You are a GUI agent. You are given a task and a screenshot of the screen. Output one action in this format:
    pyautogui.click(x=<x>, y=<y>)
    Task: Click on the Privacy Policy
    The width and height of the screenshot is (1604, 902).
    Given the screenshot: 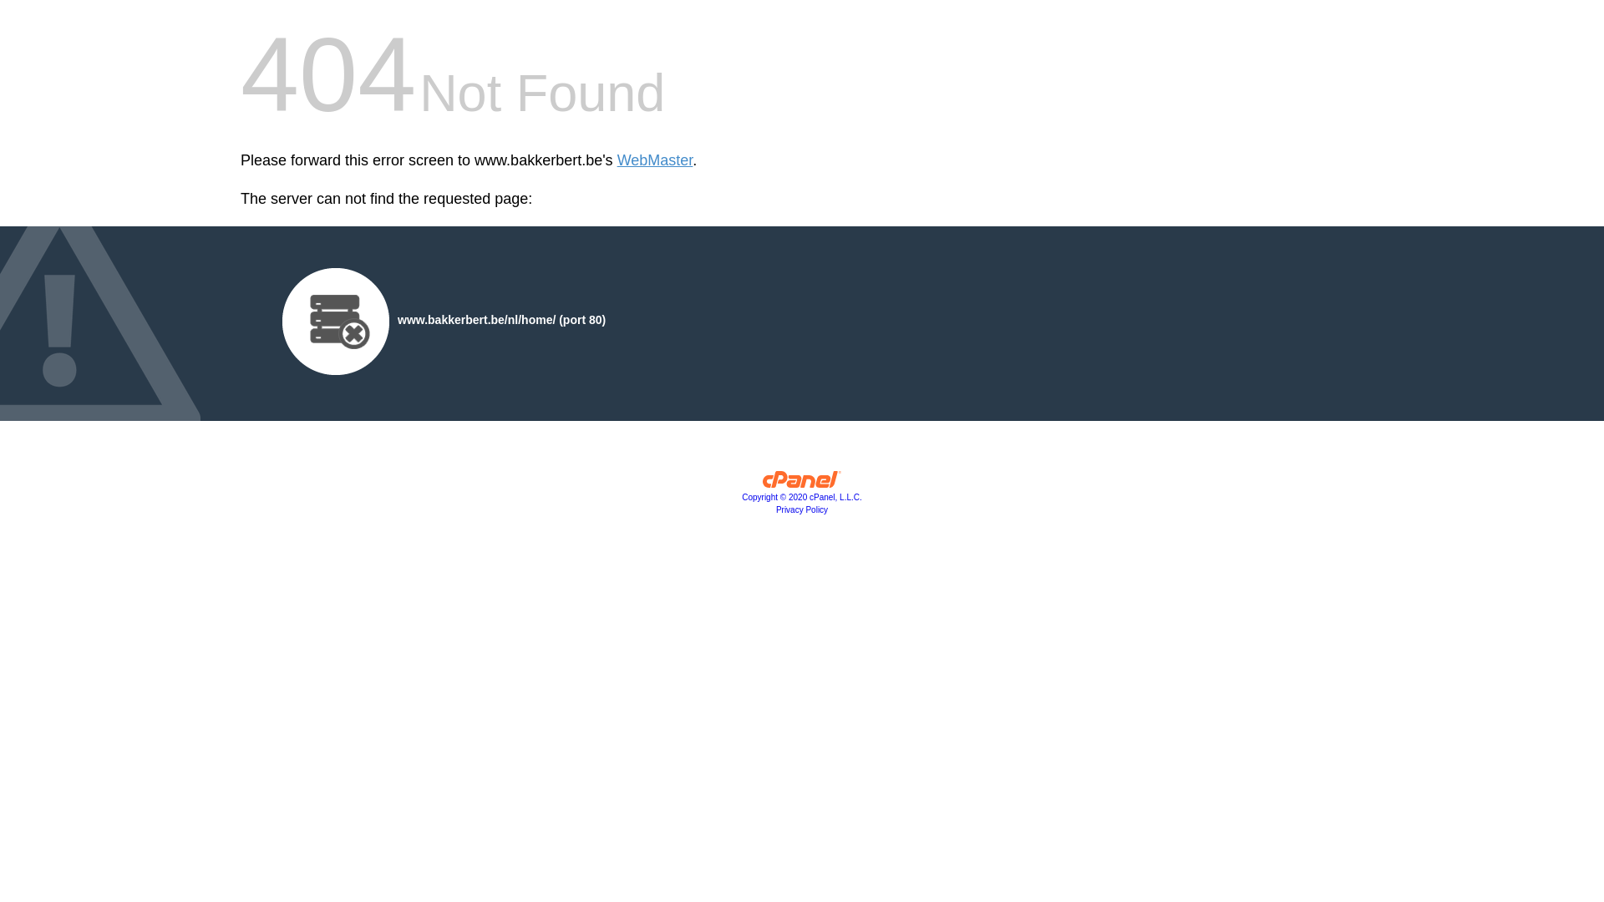 What is the action you would take?
    pyautogui.click(x=802, y=509)
    